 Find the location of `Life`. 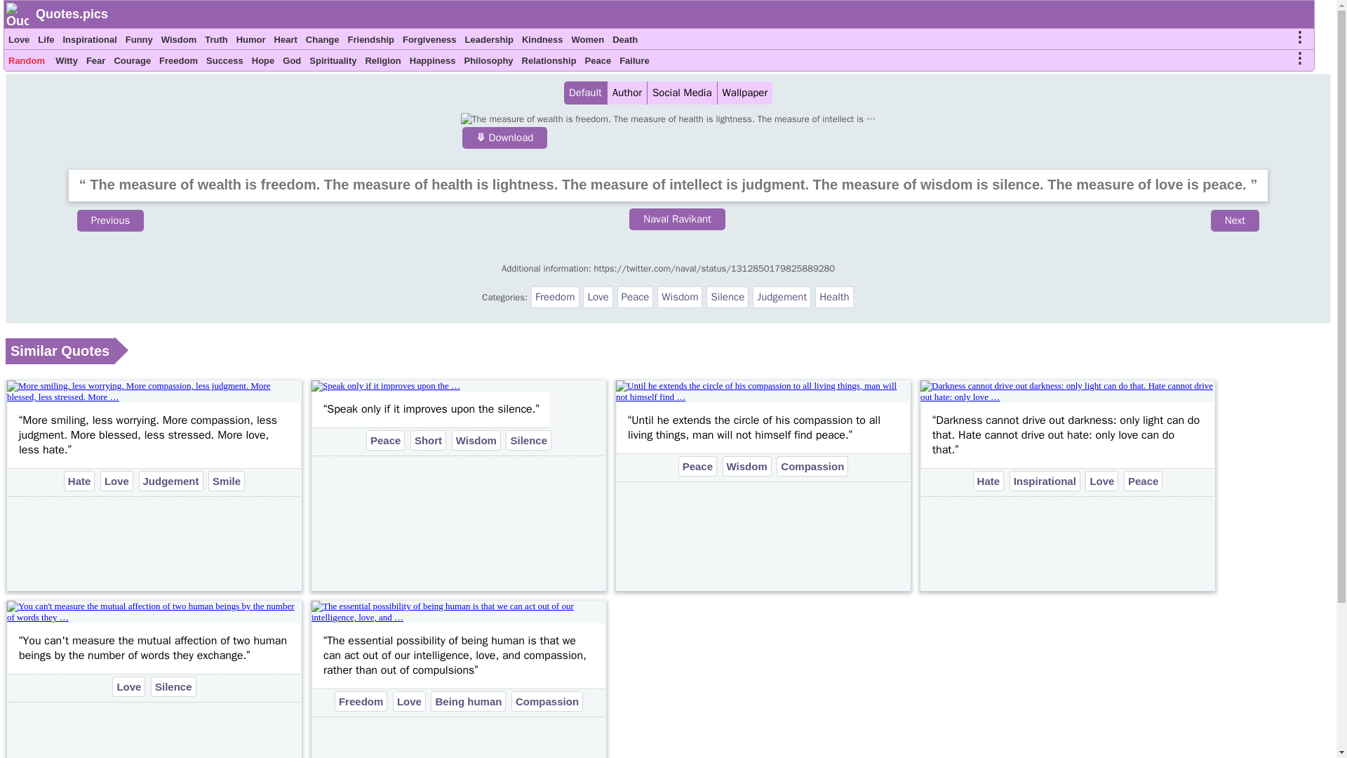

Life is located at coordinates (45, 41).